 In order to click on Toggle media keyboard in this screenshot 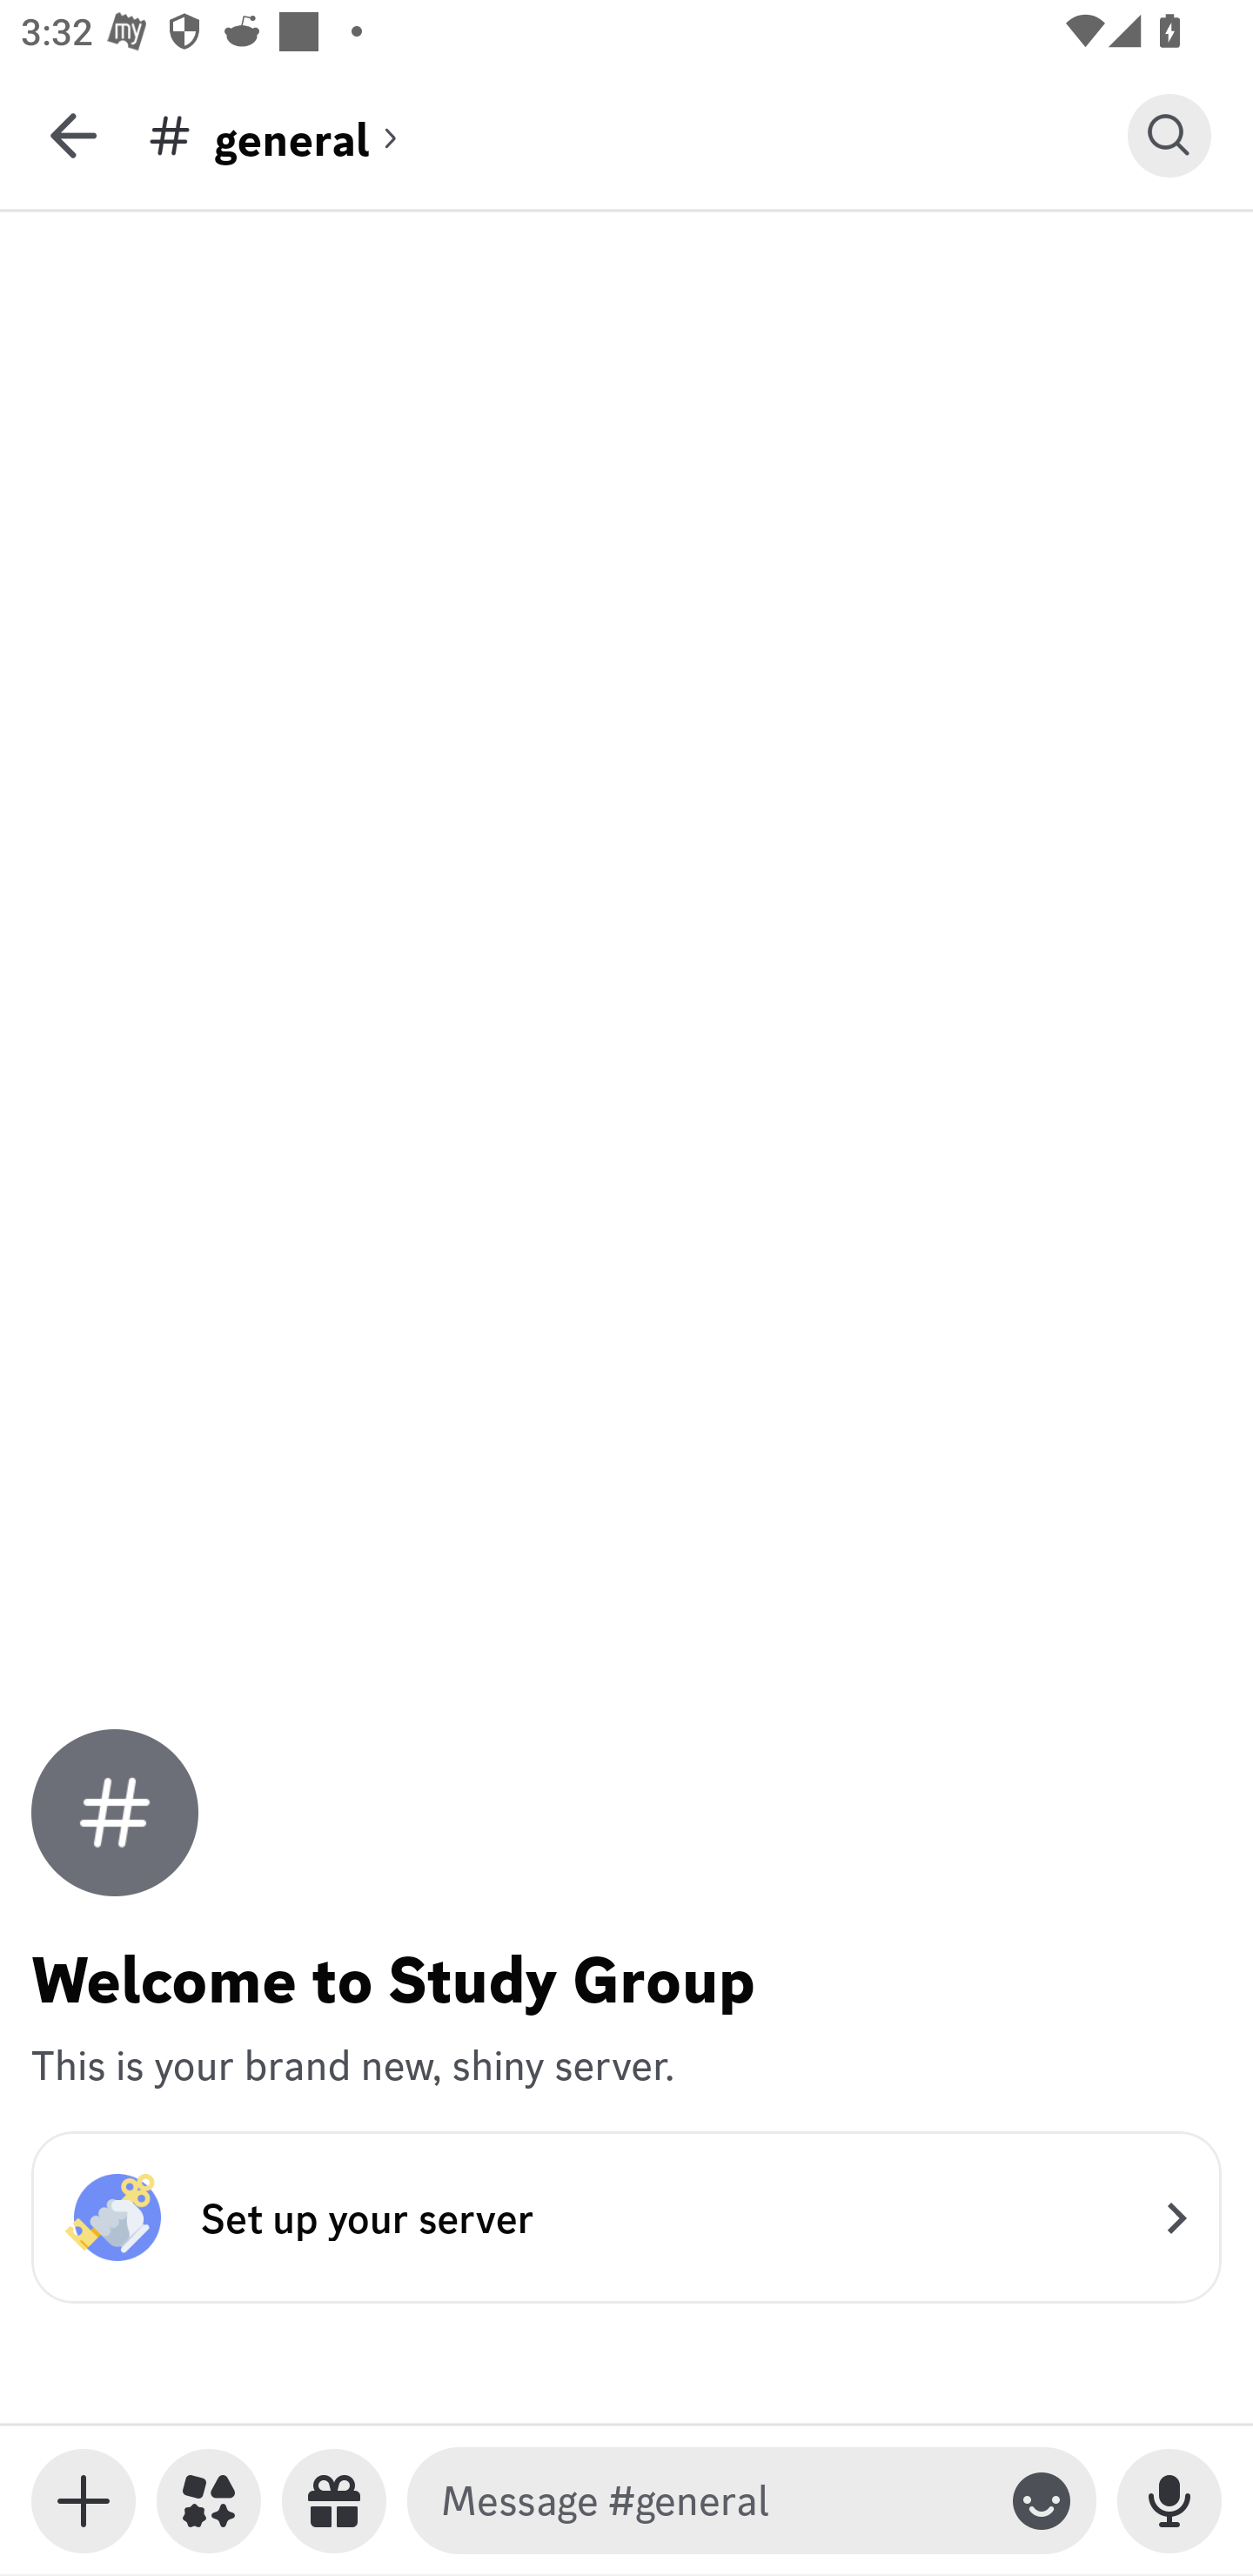, I will do `click(84, 2501)`.